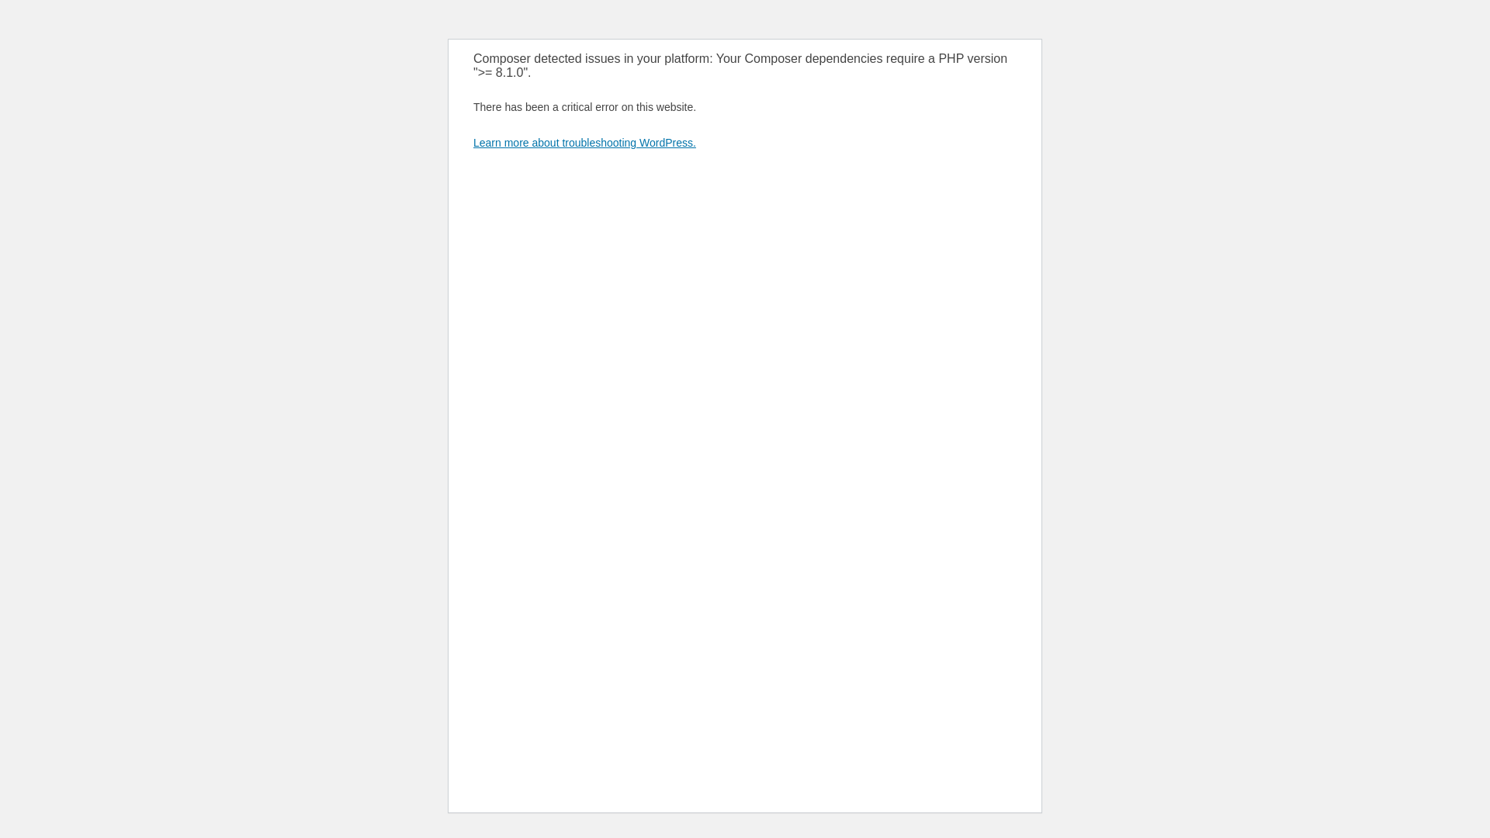 The image size is (1490, 838). What do you see at coordinates (585, 143) in the screenshot?
I see `Learn more about troubleshooting WordPress.` at bounding box center [585, 143].